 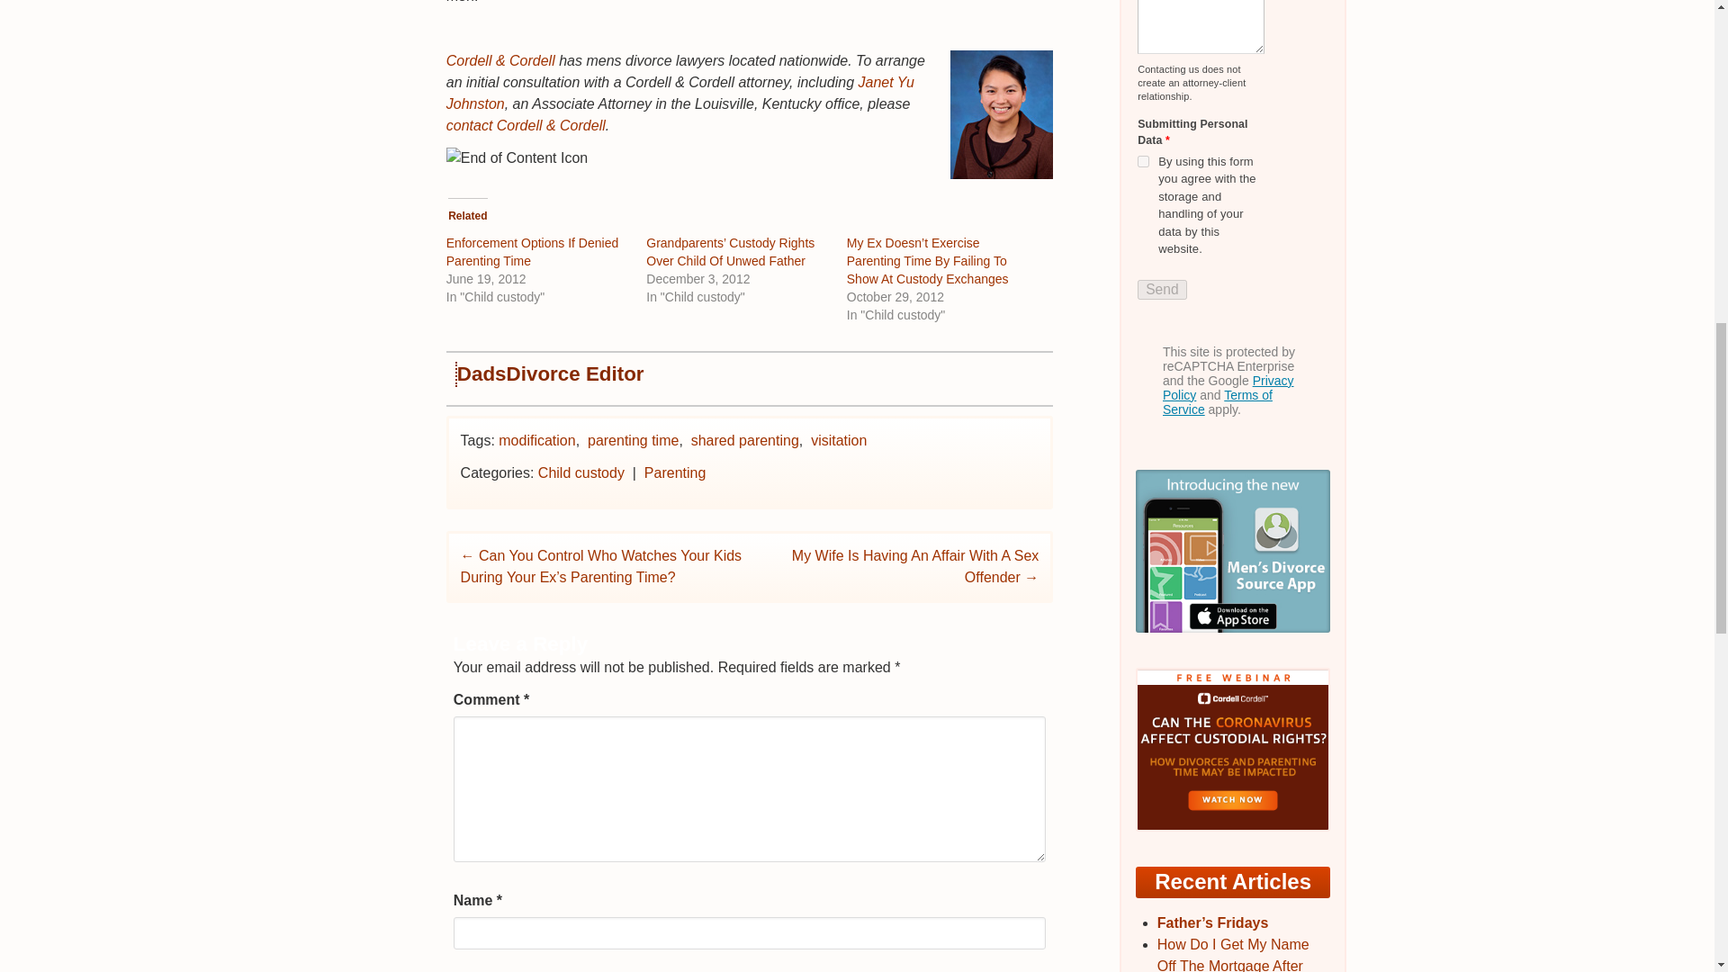 I want to click on Enforcement Options If Denied Parenting Time, so click(x=532, y=252).